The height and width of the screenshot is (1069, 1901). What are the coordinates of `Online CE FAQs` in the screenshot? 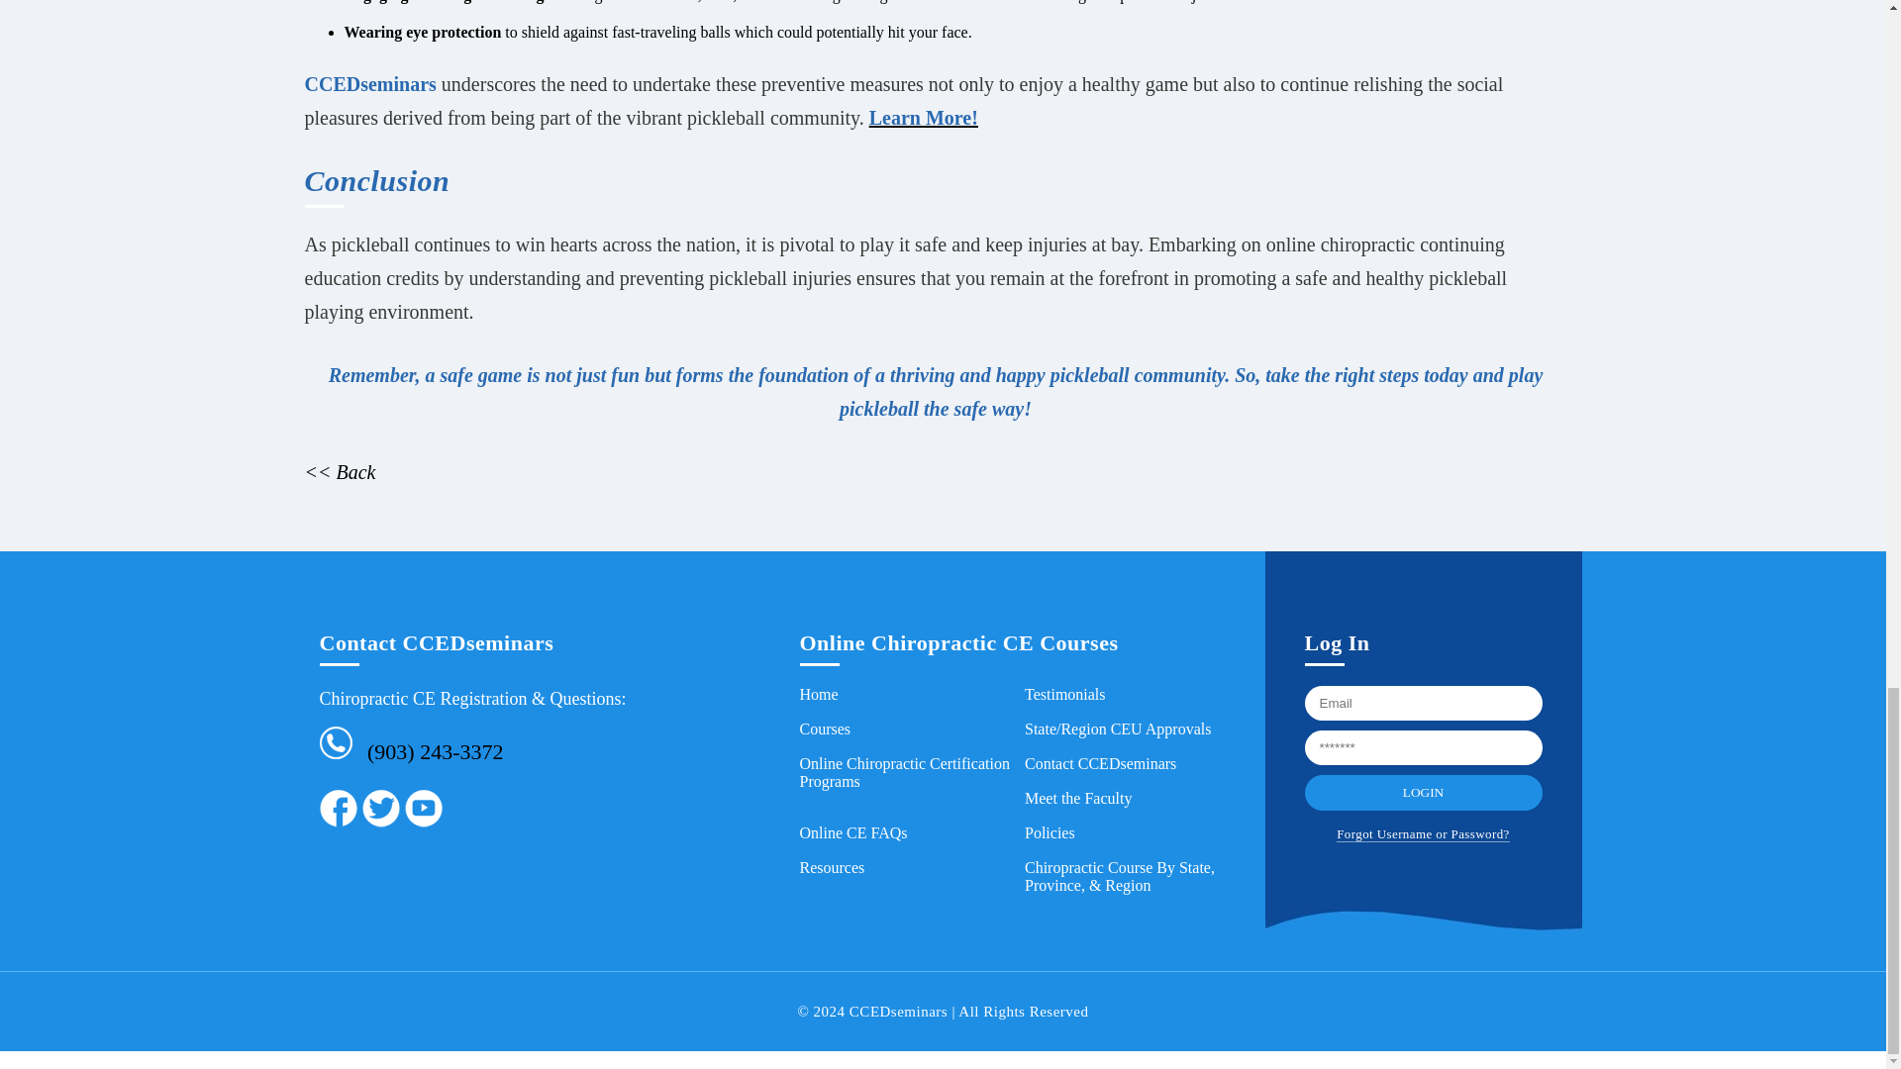 It's located at (853, 831).